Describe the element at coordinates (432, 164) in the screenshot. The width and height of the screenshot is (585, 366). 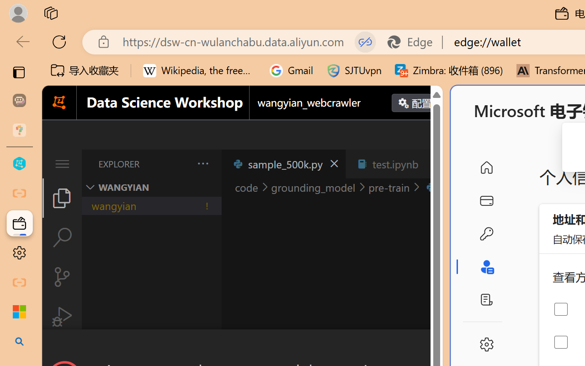
I see `Close (Ctrl+F4)` at that location.